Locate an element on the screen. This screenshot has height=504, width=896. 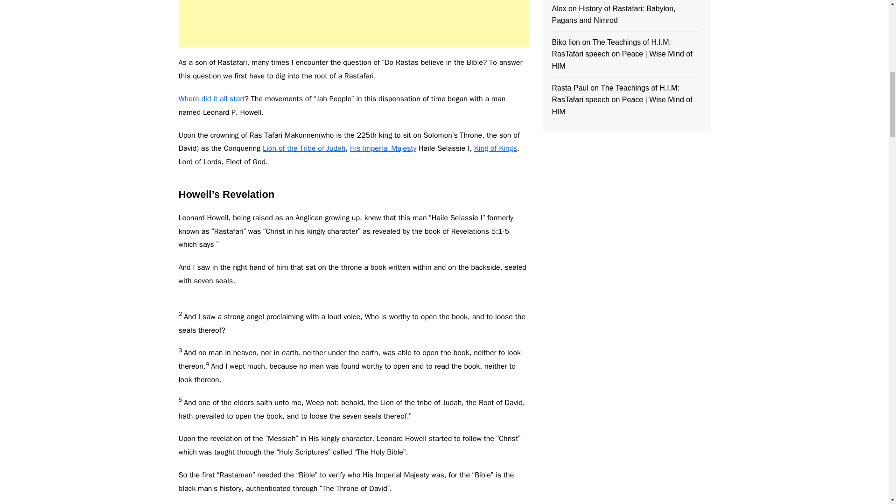
His Imperial Majesty is located at coordinates (383, 148).